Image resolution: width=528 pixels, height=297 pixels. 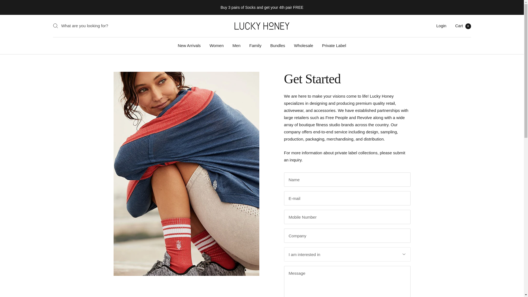 What do you see at coordinates (304, 45) in the screenshot?
I see `Wholesale` at bounding box center [304, 45].